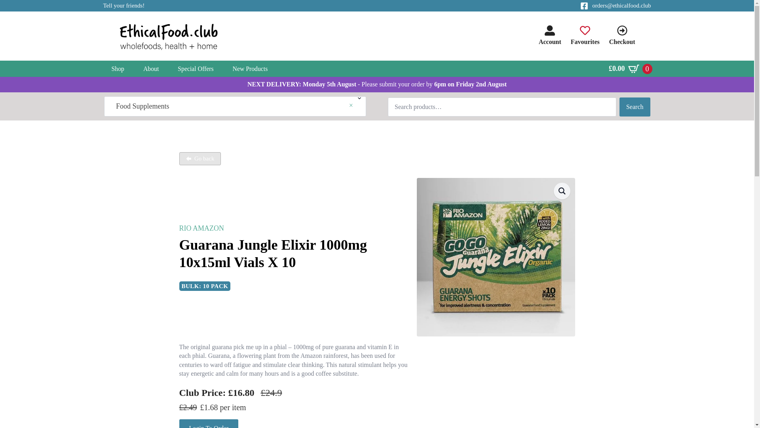  I want to click on About, so click(150, 69).